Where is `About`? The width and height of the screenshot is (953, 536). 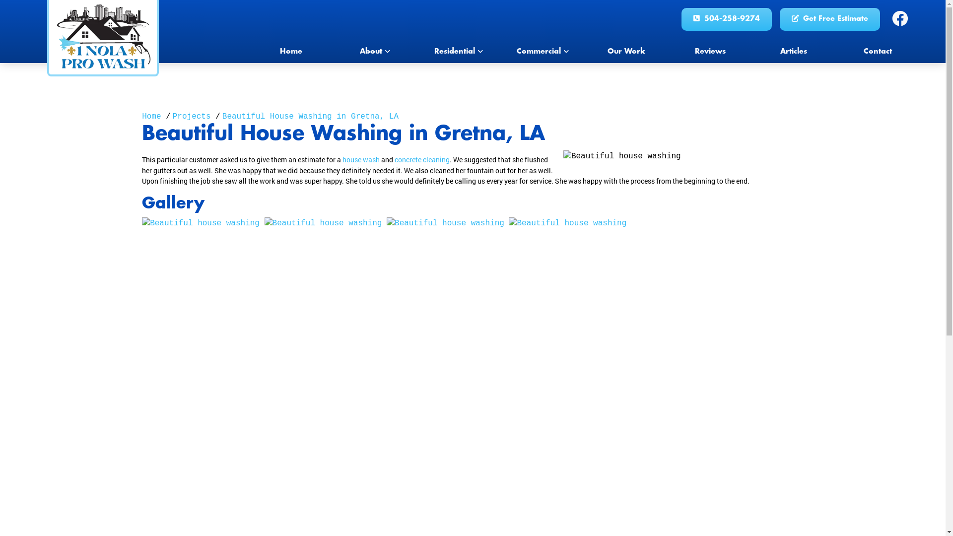 About is located at coordinates (375, 52).